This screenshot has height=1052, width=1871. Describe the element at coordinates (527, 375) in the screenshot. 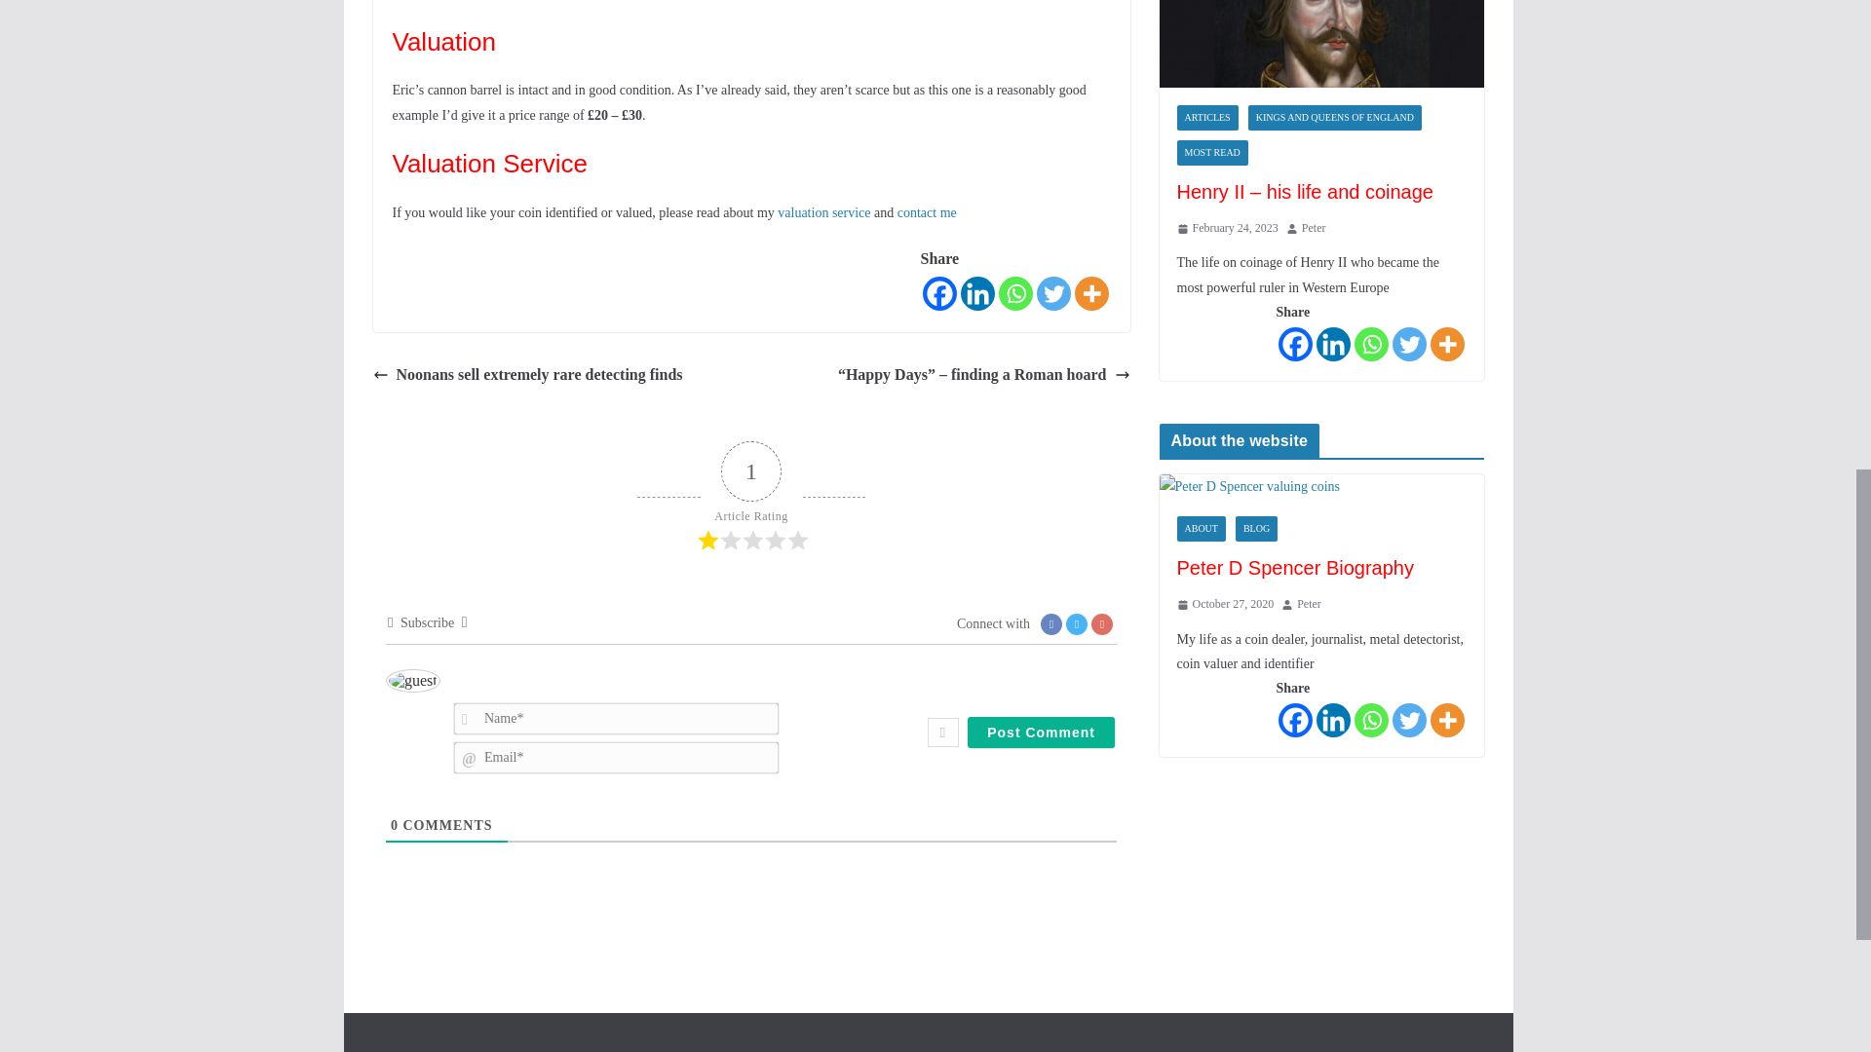

I see `Noonans sell extremely rare detecting finds` at that location.